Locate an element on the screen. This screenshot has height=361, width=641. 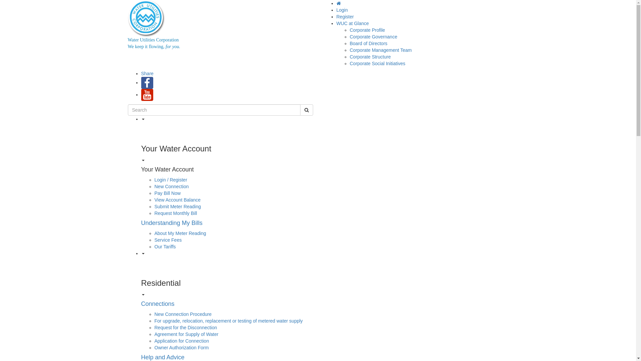
Agreement for Supply of Water is located at coordinates (186, 334).